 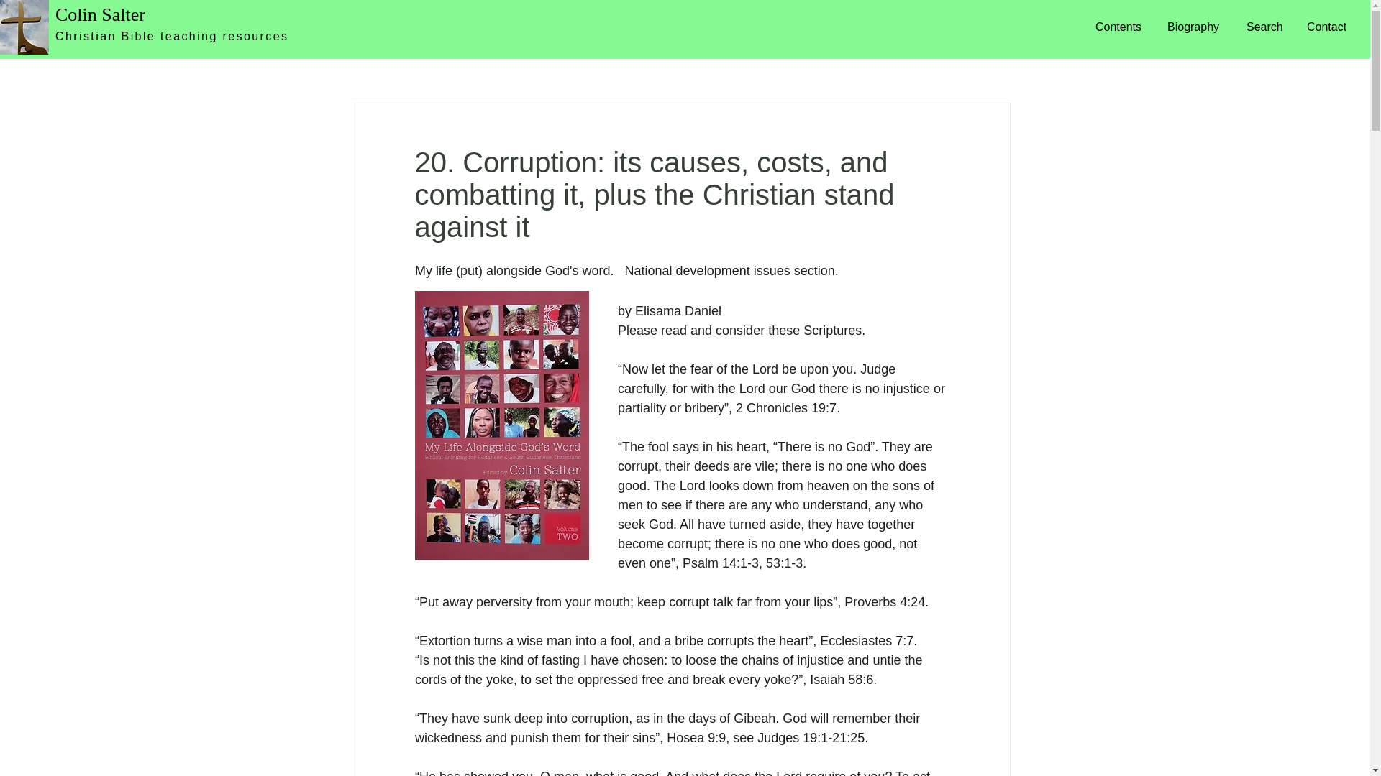 I want to click on Contents, so click(x=1121, y=27).